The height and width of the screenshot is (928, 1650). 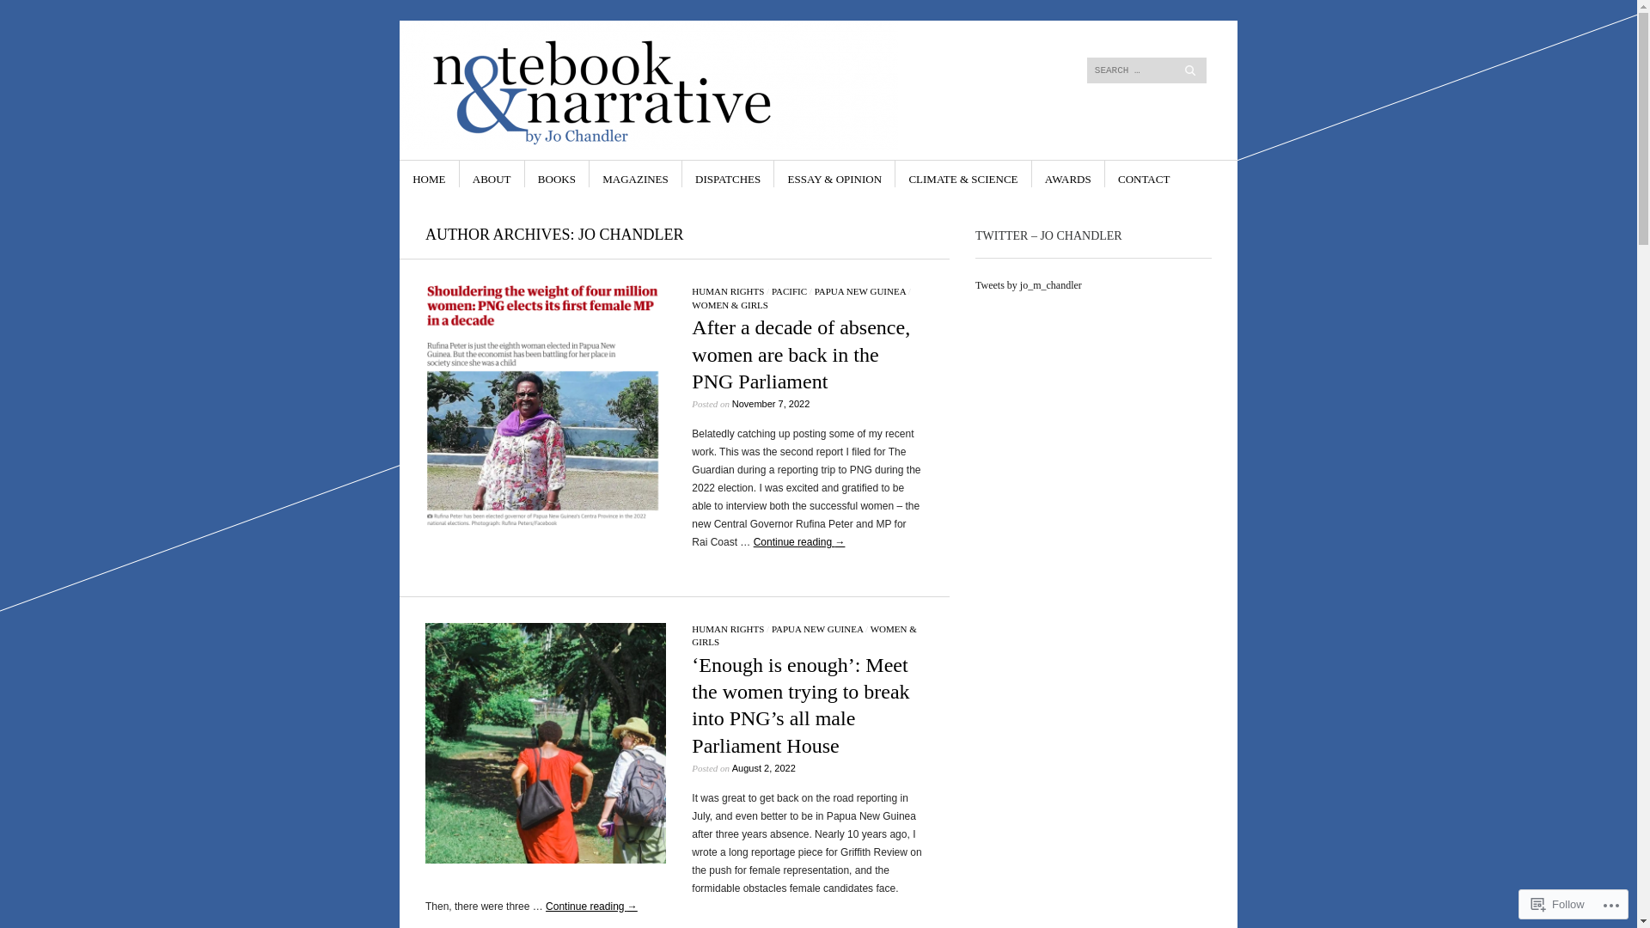 What do you see at coordinates (631, 235) in the screenshot?
I see `JO CHANDLER` at bounding box center [631, 235].